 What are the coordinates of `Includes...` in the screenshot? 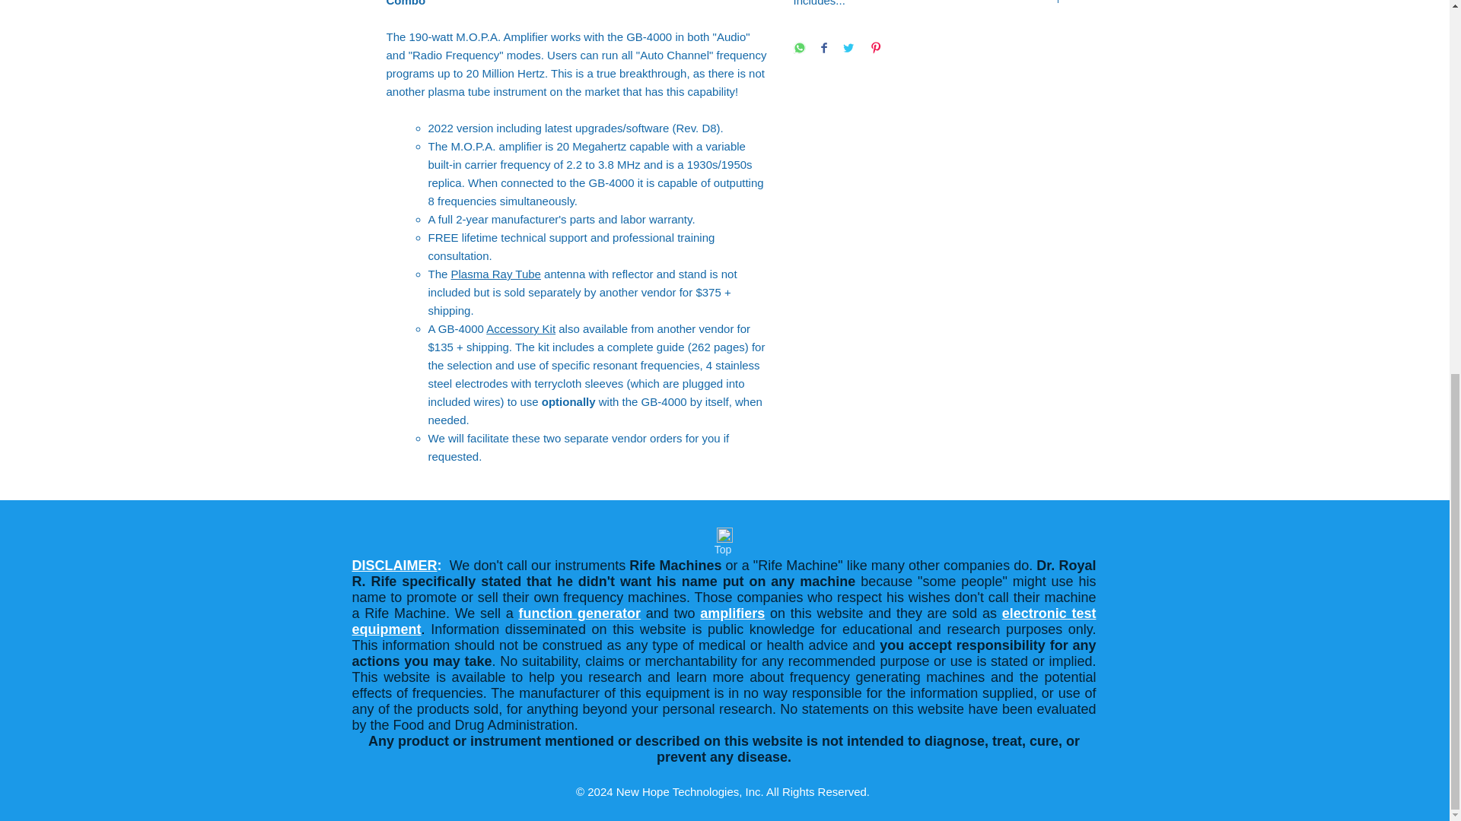 It's located at (928, 4).